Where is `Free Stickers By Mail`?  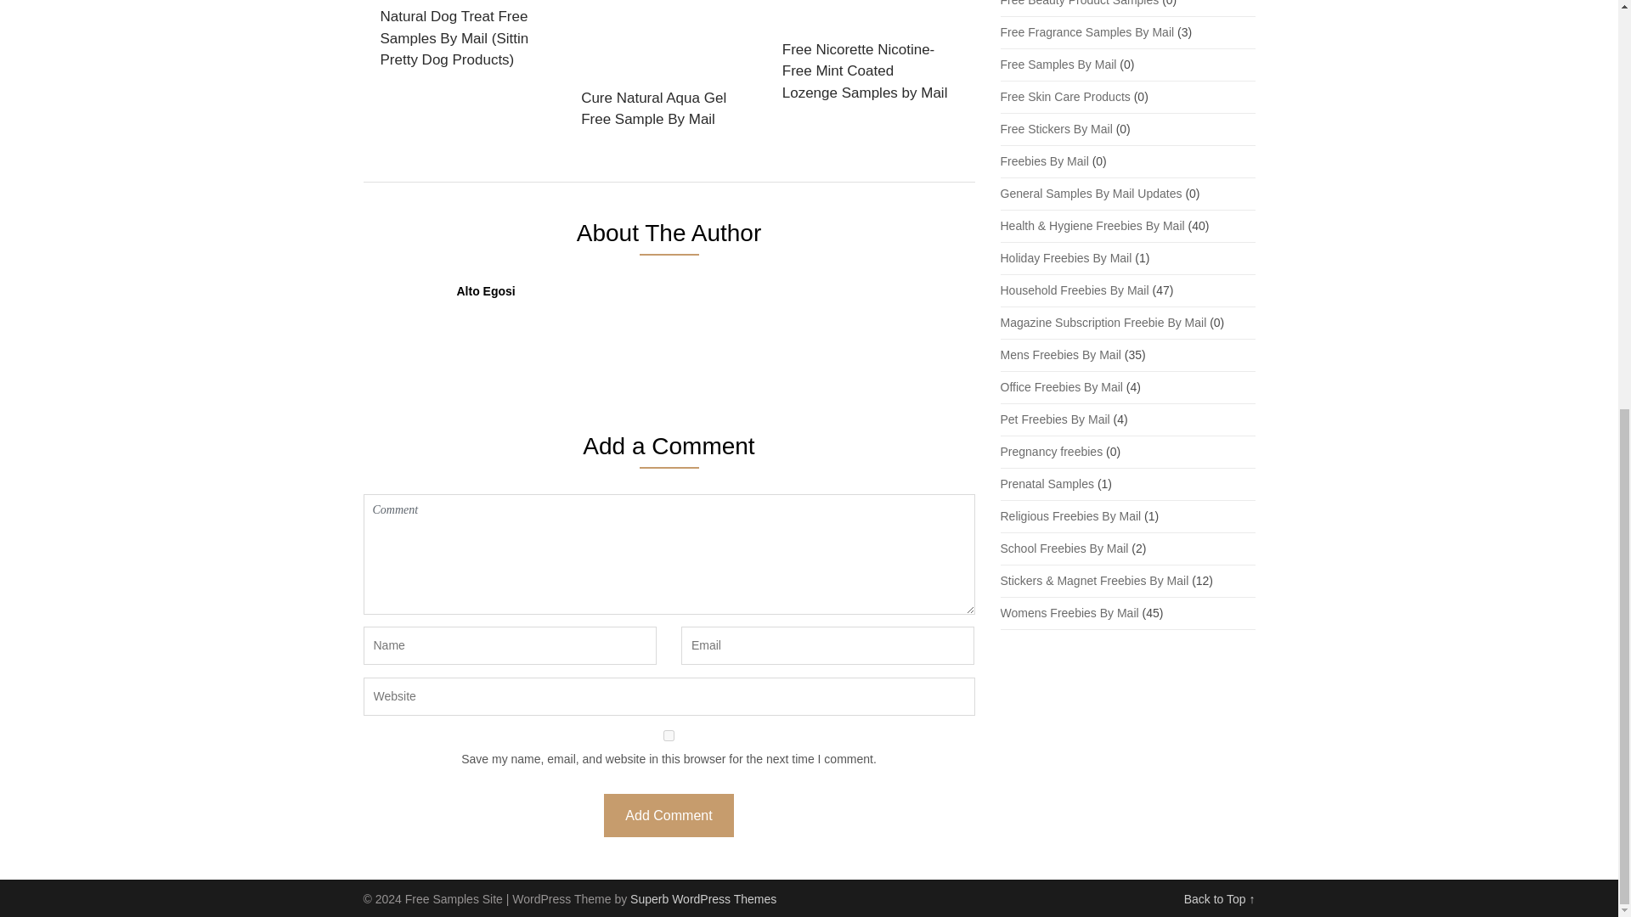 Free Stickers By Mail is located at coordinates (1057, 128).